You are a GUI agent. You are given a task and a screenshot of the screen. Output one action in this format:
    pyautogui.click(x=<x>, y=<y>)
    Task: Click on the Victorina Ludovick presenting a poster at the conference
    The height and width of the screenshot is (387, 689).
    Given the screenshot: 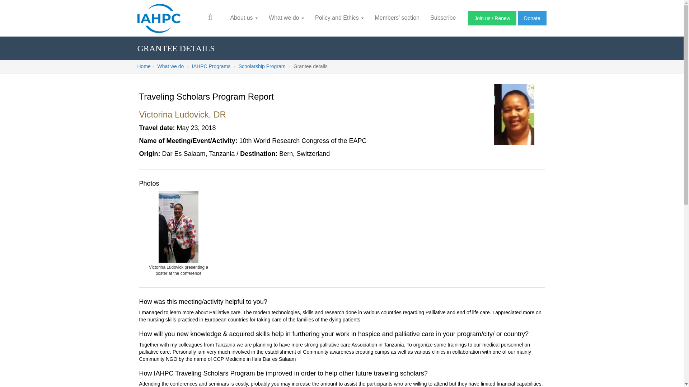 What is the action you would take?
    pyautogui.click(x=178, y=226)
    